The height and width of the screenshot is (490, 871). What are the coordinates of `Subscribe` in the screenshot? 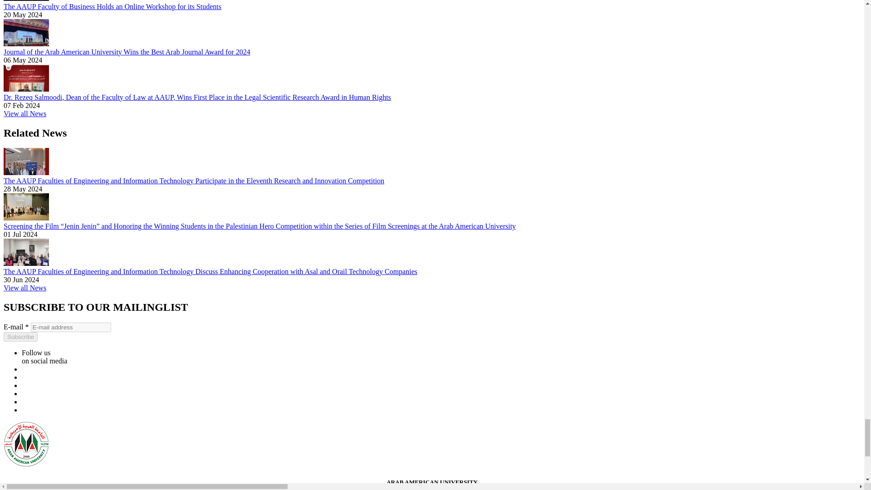 It's located at (20, 337).